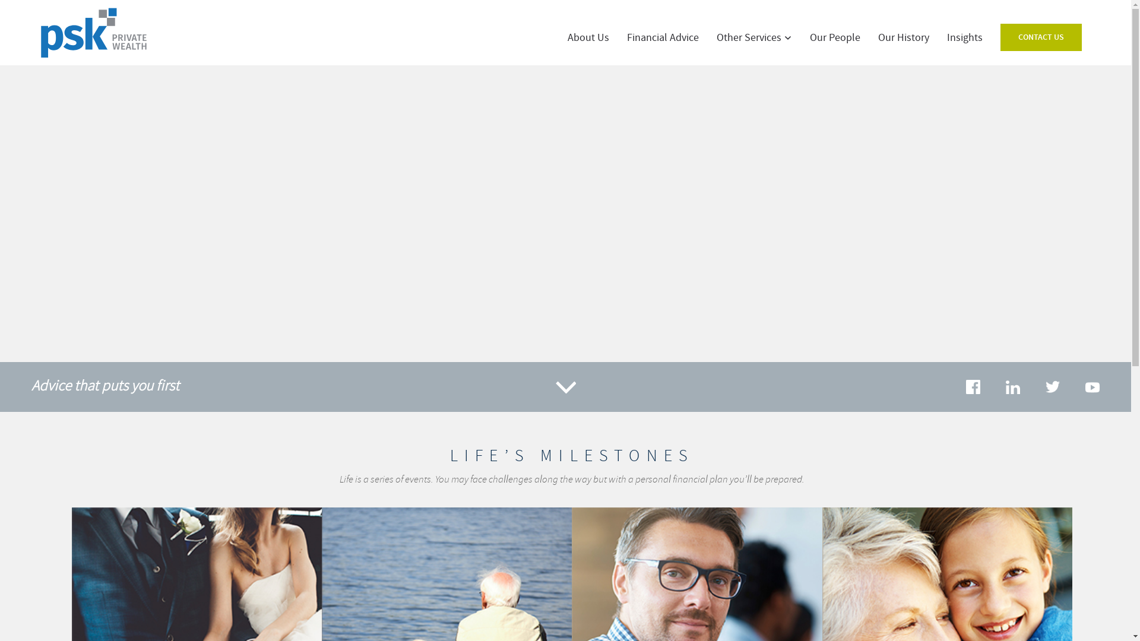 The width and height of the screenshot is (1140, 641). What do you see at coordinates (904, 38) in the screenshot?
I see `Our History` at bounding box center [904, 38].